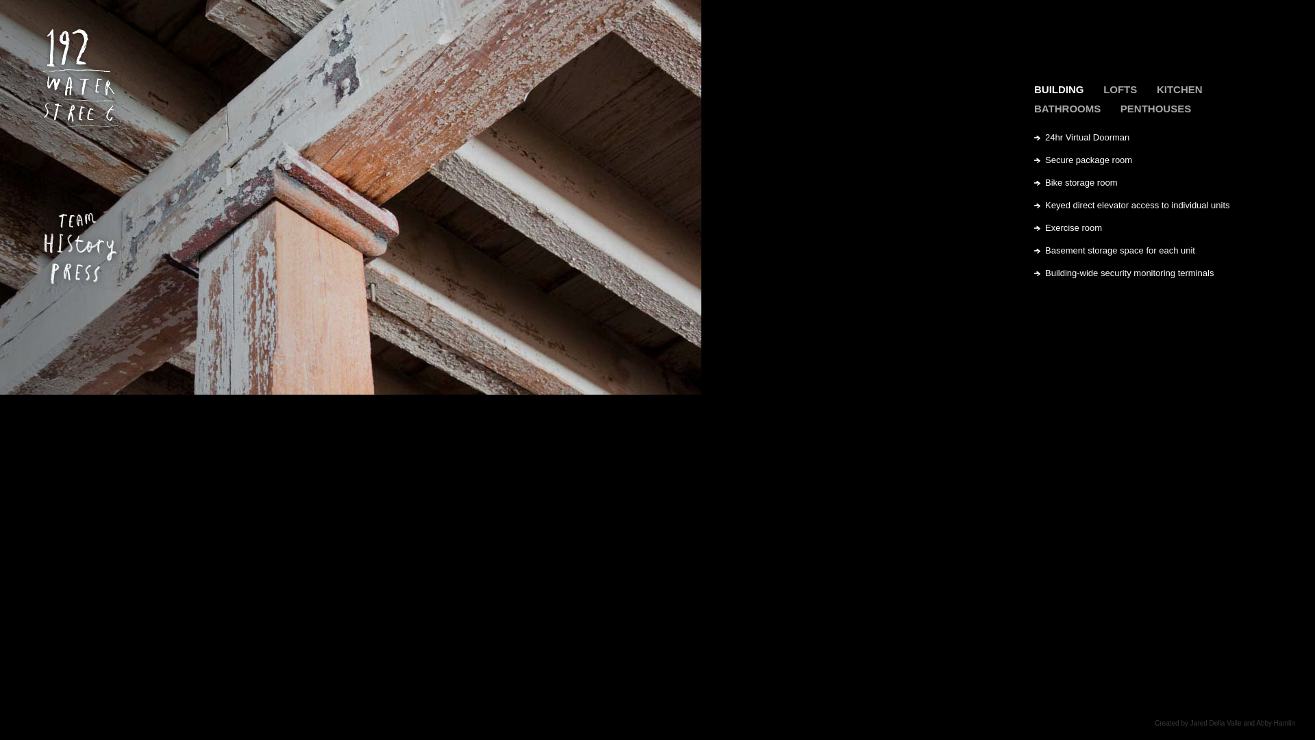 The image size is (1315, 740). What do you see at coordinates (1179, 90) in the screenshot?
I see `KITCHEN` at bounding box center [1179, 90].